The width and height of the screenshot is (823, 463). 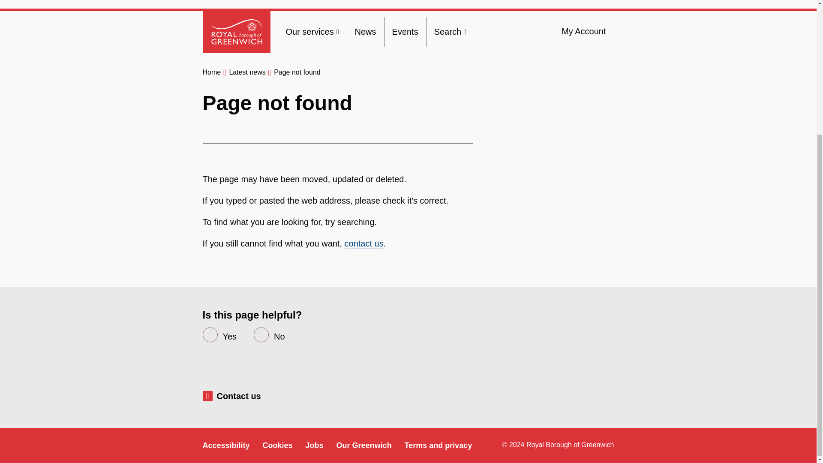 I want to click on Search, so click(x=450, y=32).